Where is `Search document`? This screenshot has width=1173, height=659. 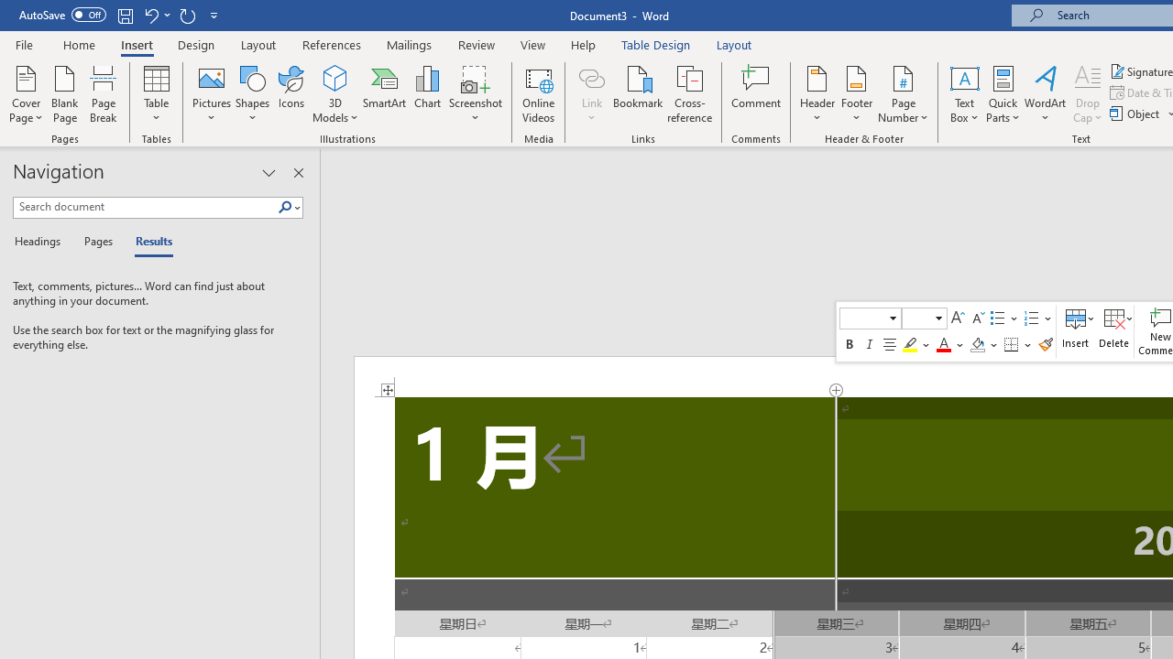
Search document is located at coordinates (145, 207).